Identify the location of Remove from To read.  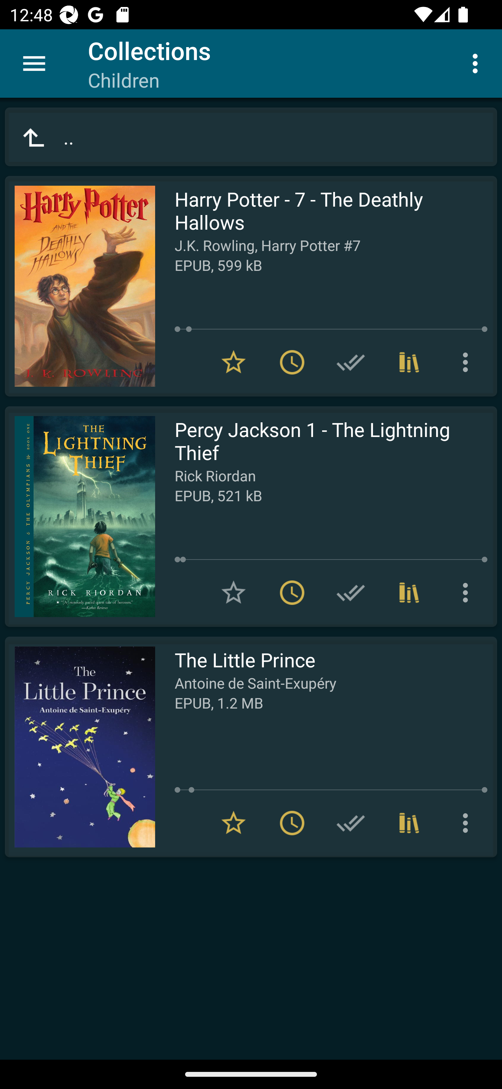
(292, 592).